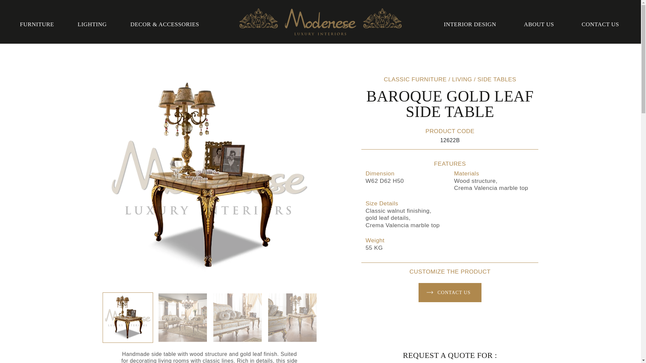 The width and height of the screenshot is (646, 363). What do you see at coordinates (539, 24) in the screenshot?
I see `ABOUT US` at bounding box center [539, 24].